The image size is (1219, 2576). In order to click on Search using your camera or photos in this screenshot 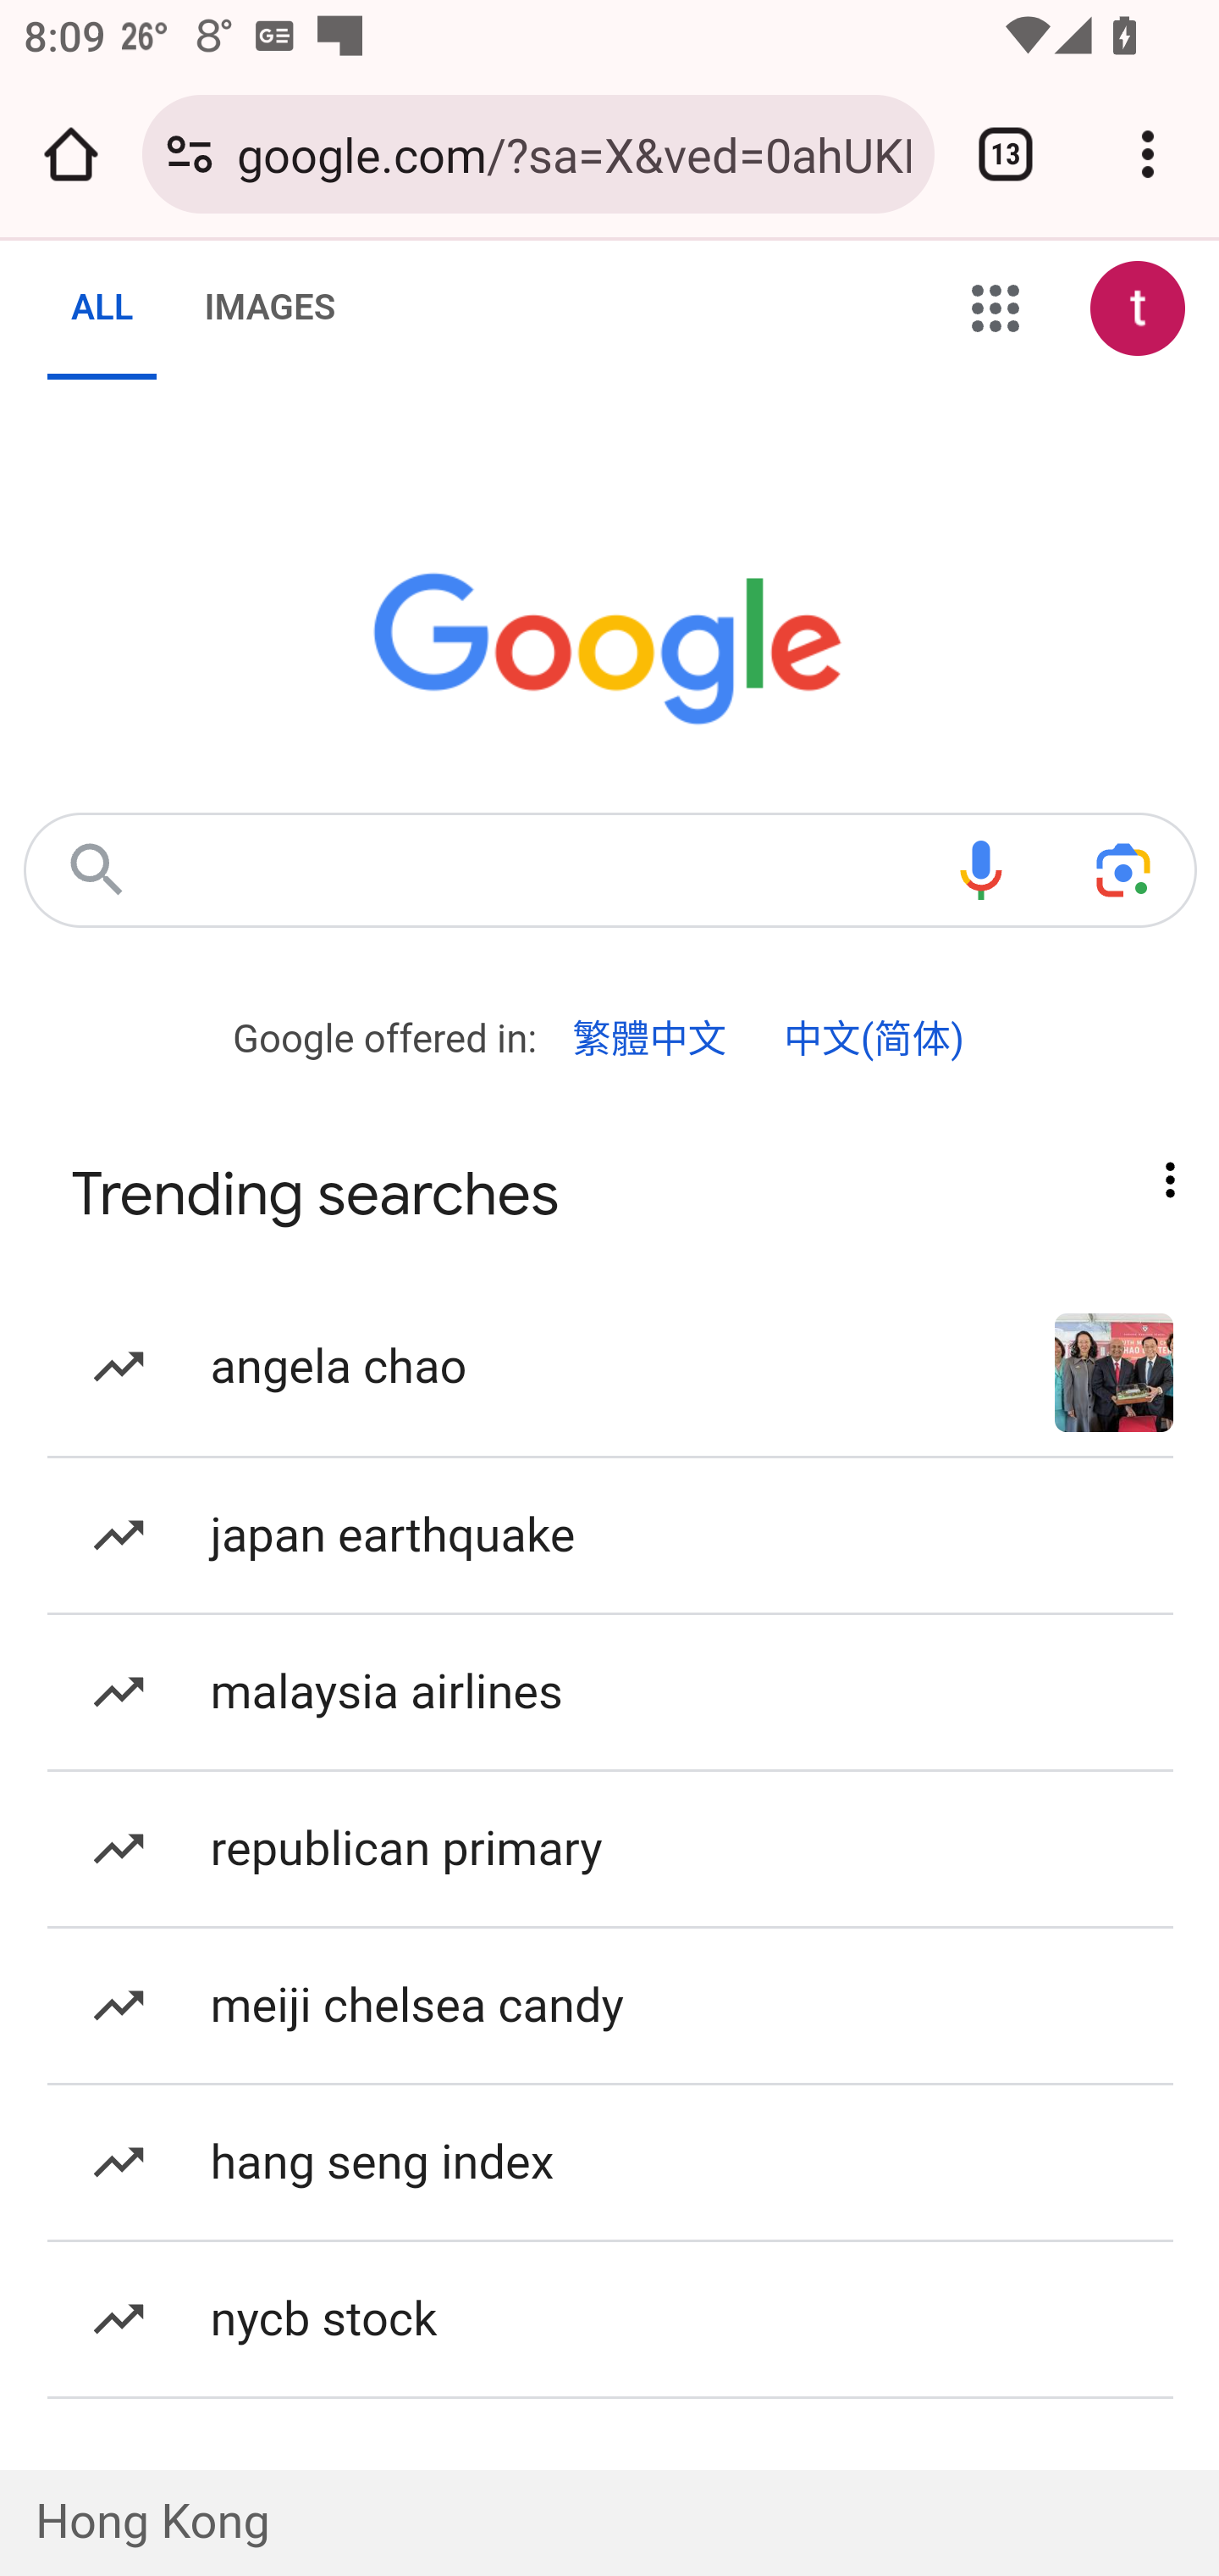, I will do `click(1124, 869)`.